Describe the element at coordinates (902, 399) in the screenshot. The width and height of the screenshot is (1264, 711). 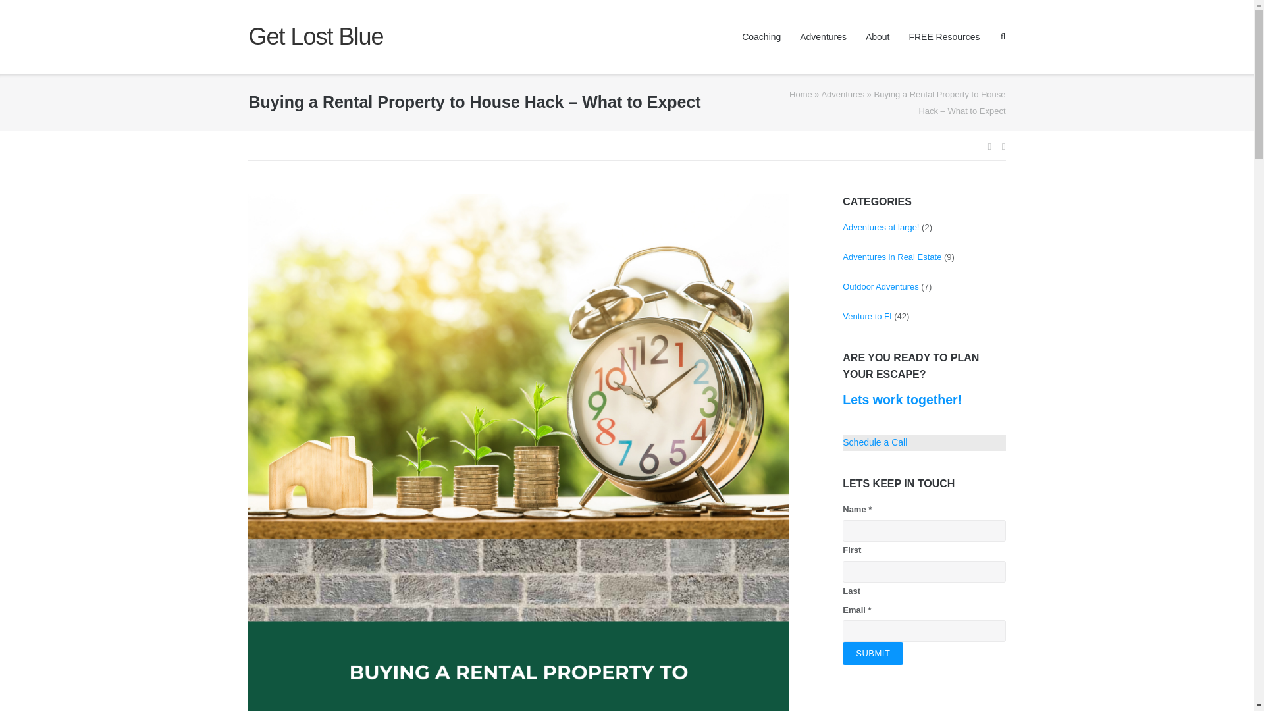
I see `Lets work together!` at that location.